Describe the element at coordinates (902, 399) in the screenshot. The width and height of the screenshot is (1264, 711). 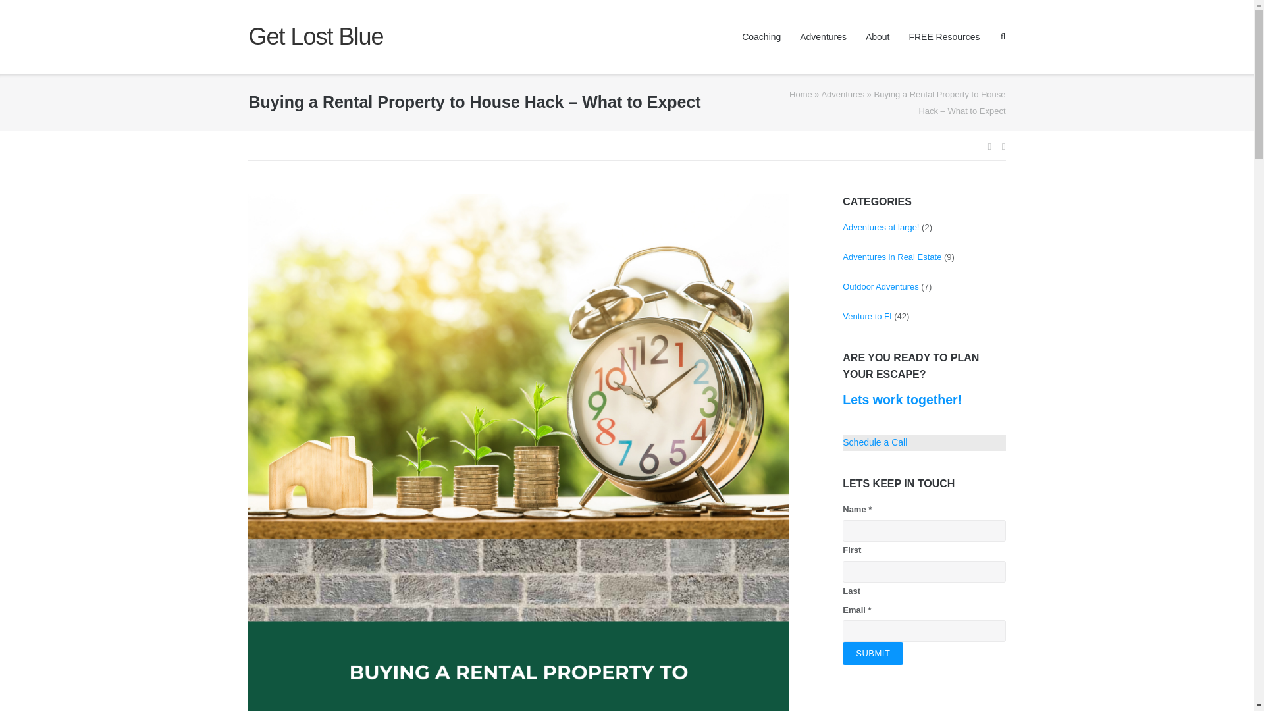
I see `Lets work together!` at that location.